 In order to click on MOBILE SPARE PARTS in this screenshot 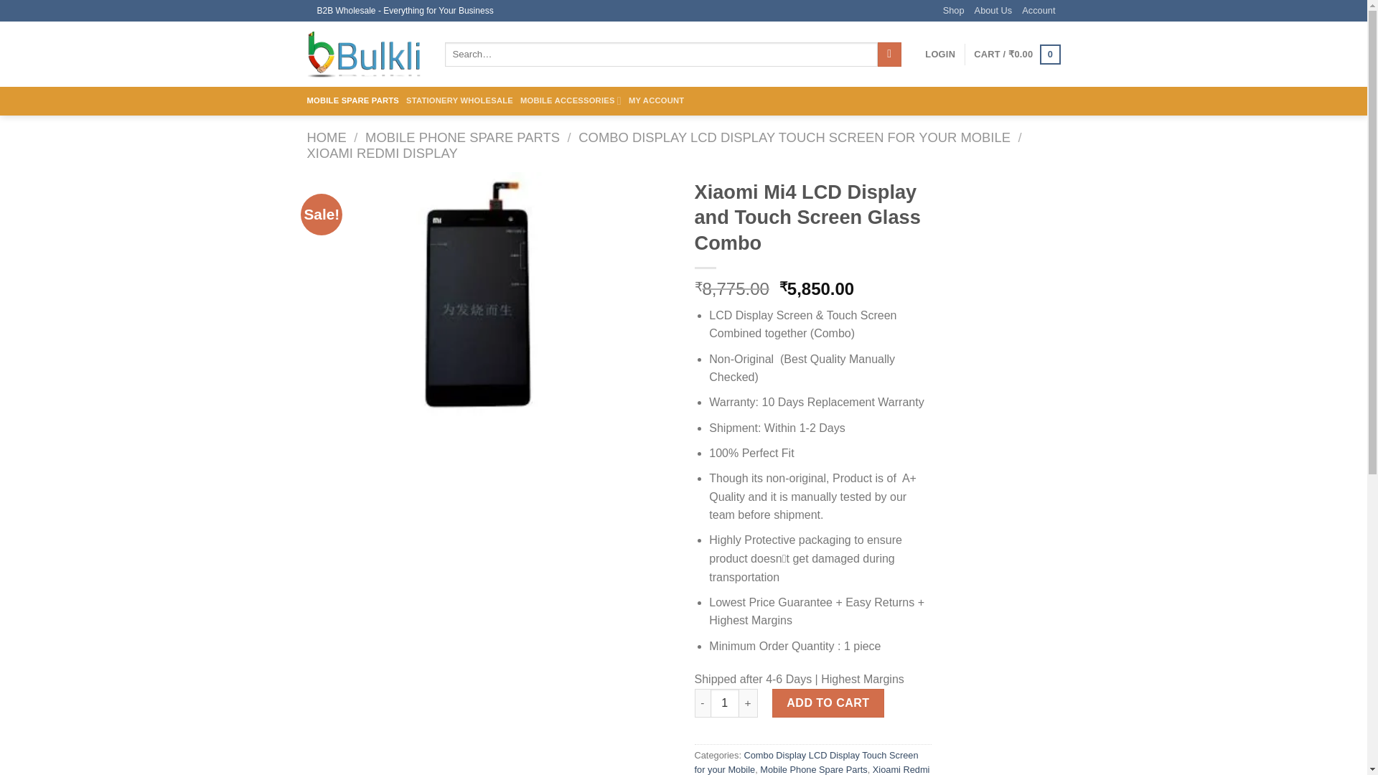, I will do `click(353, 100)`.